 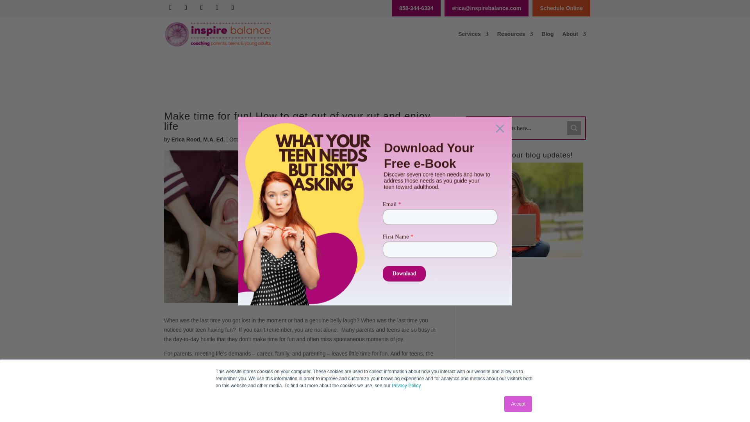 I want to click on Follow on LinkedIn, so click(x=201, y=8).